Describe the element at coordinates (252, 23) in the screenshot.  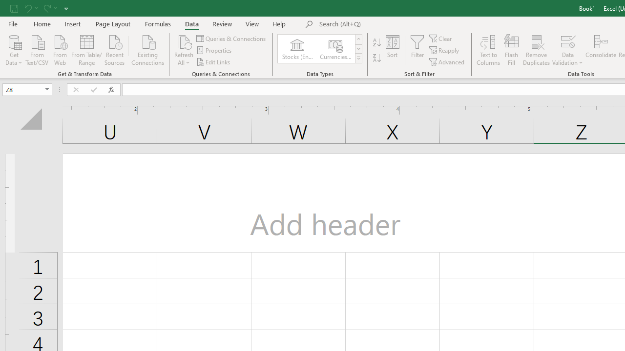
I see `View` at that location.